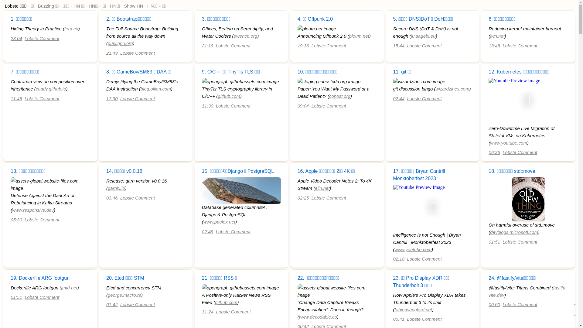  What do you see at coordinates (520, 152) in the screenshot?
I see `Lobste Comment` at bounding box center [520, 152].